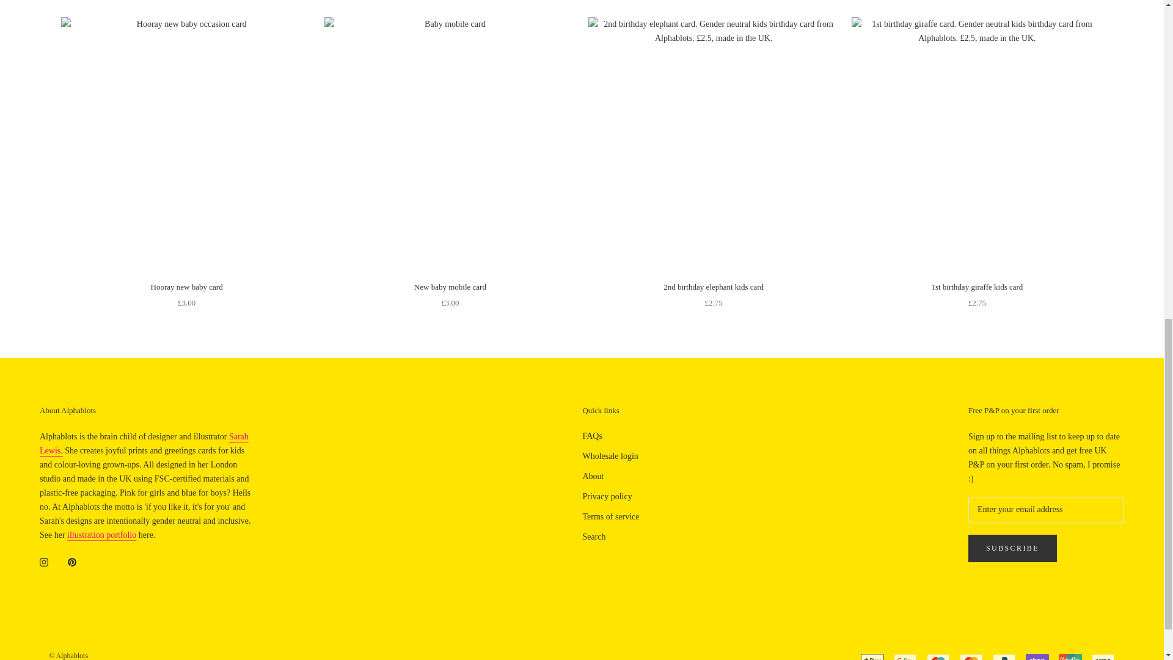 The height and width of the screenshot is (660, 1173). What do you see at coordinates (1037, 657) in the screenshot?
I see `Shop Pay` at bounding box center [1037, 657].